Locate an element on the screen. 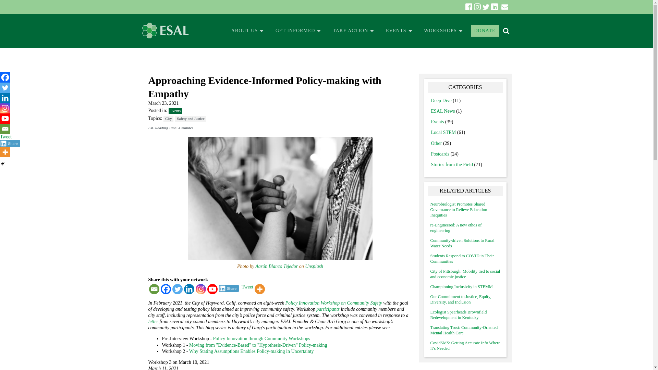 The height and width of the screenshot is (370, 658). DONATE is located at coordinates (485, 31).